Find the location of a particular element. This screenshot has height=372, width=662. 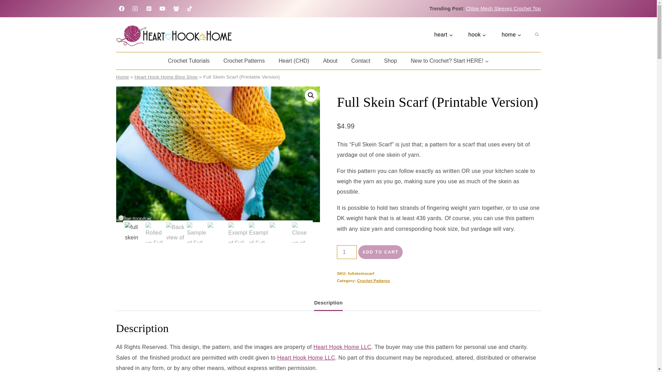

heart is located at coordinates (443, 34).